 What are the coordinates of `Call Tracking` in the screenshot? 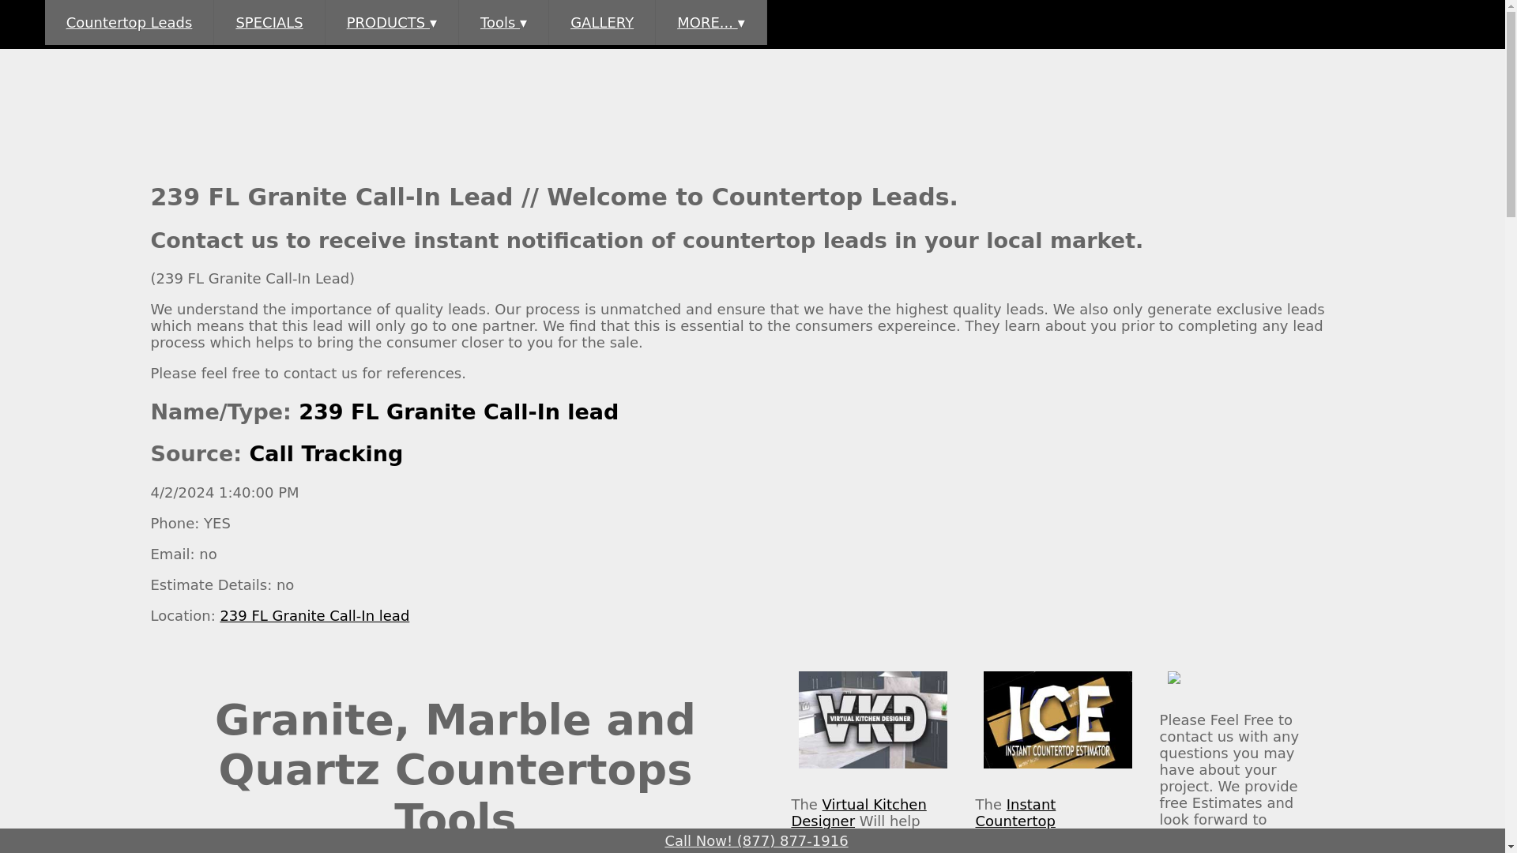 It's located at (326, 453).